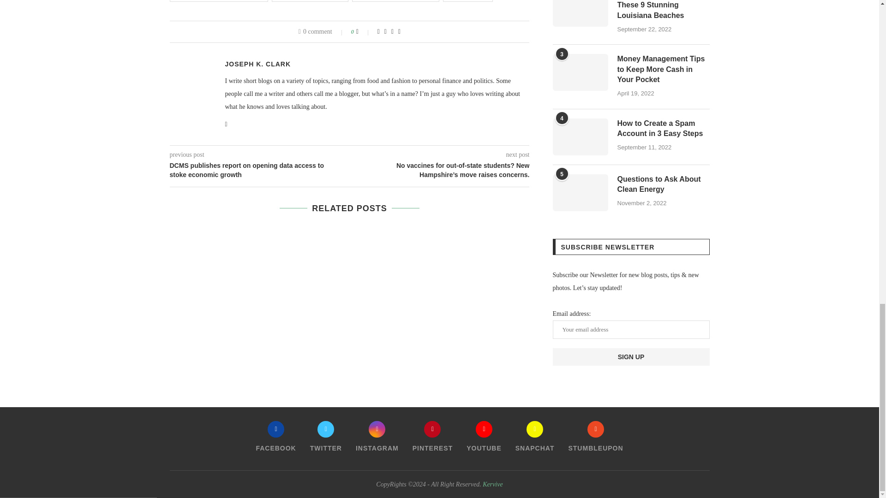  Describe the element at coordinates (258, 64) in the screenshot. I see `Posts by Joseph K. Clark` at that location.